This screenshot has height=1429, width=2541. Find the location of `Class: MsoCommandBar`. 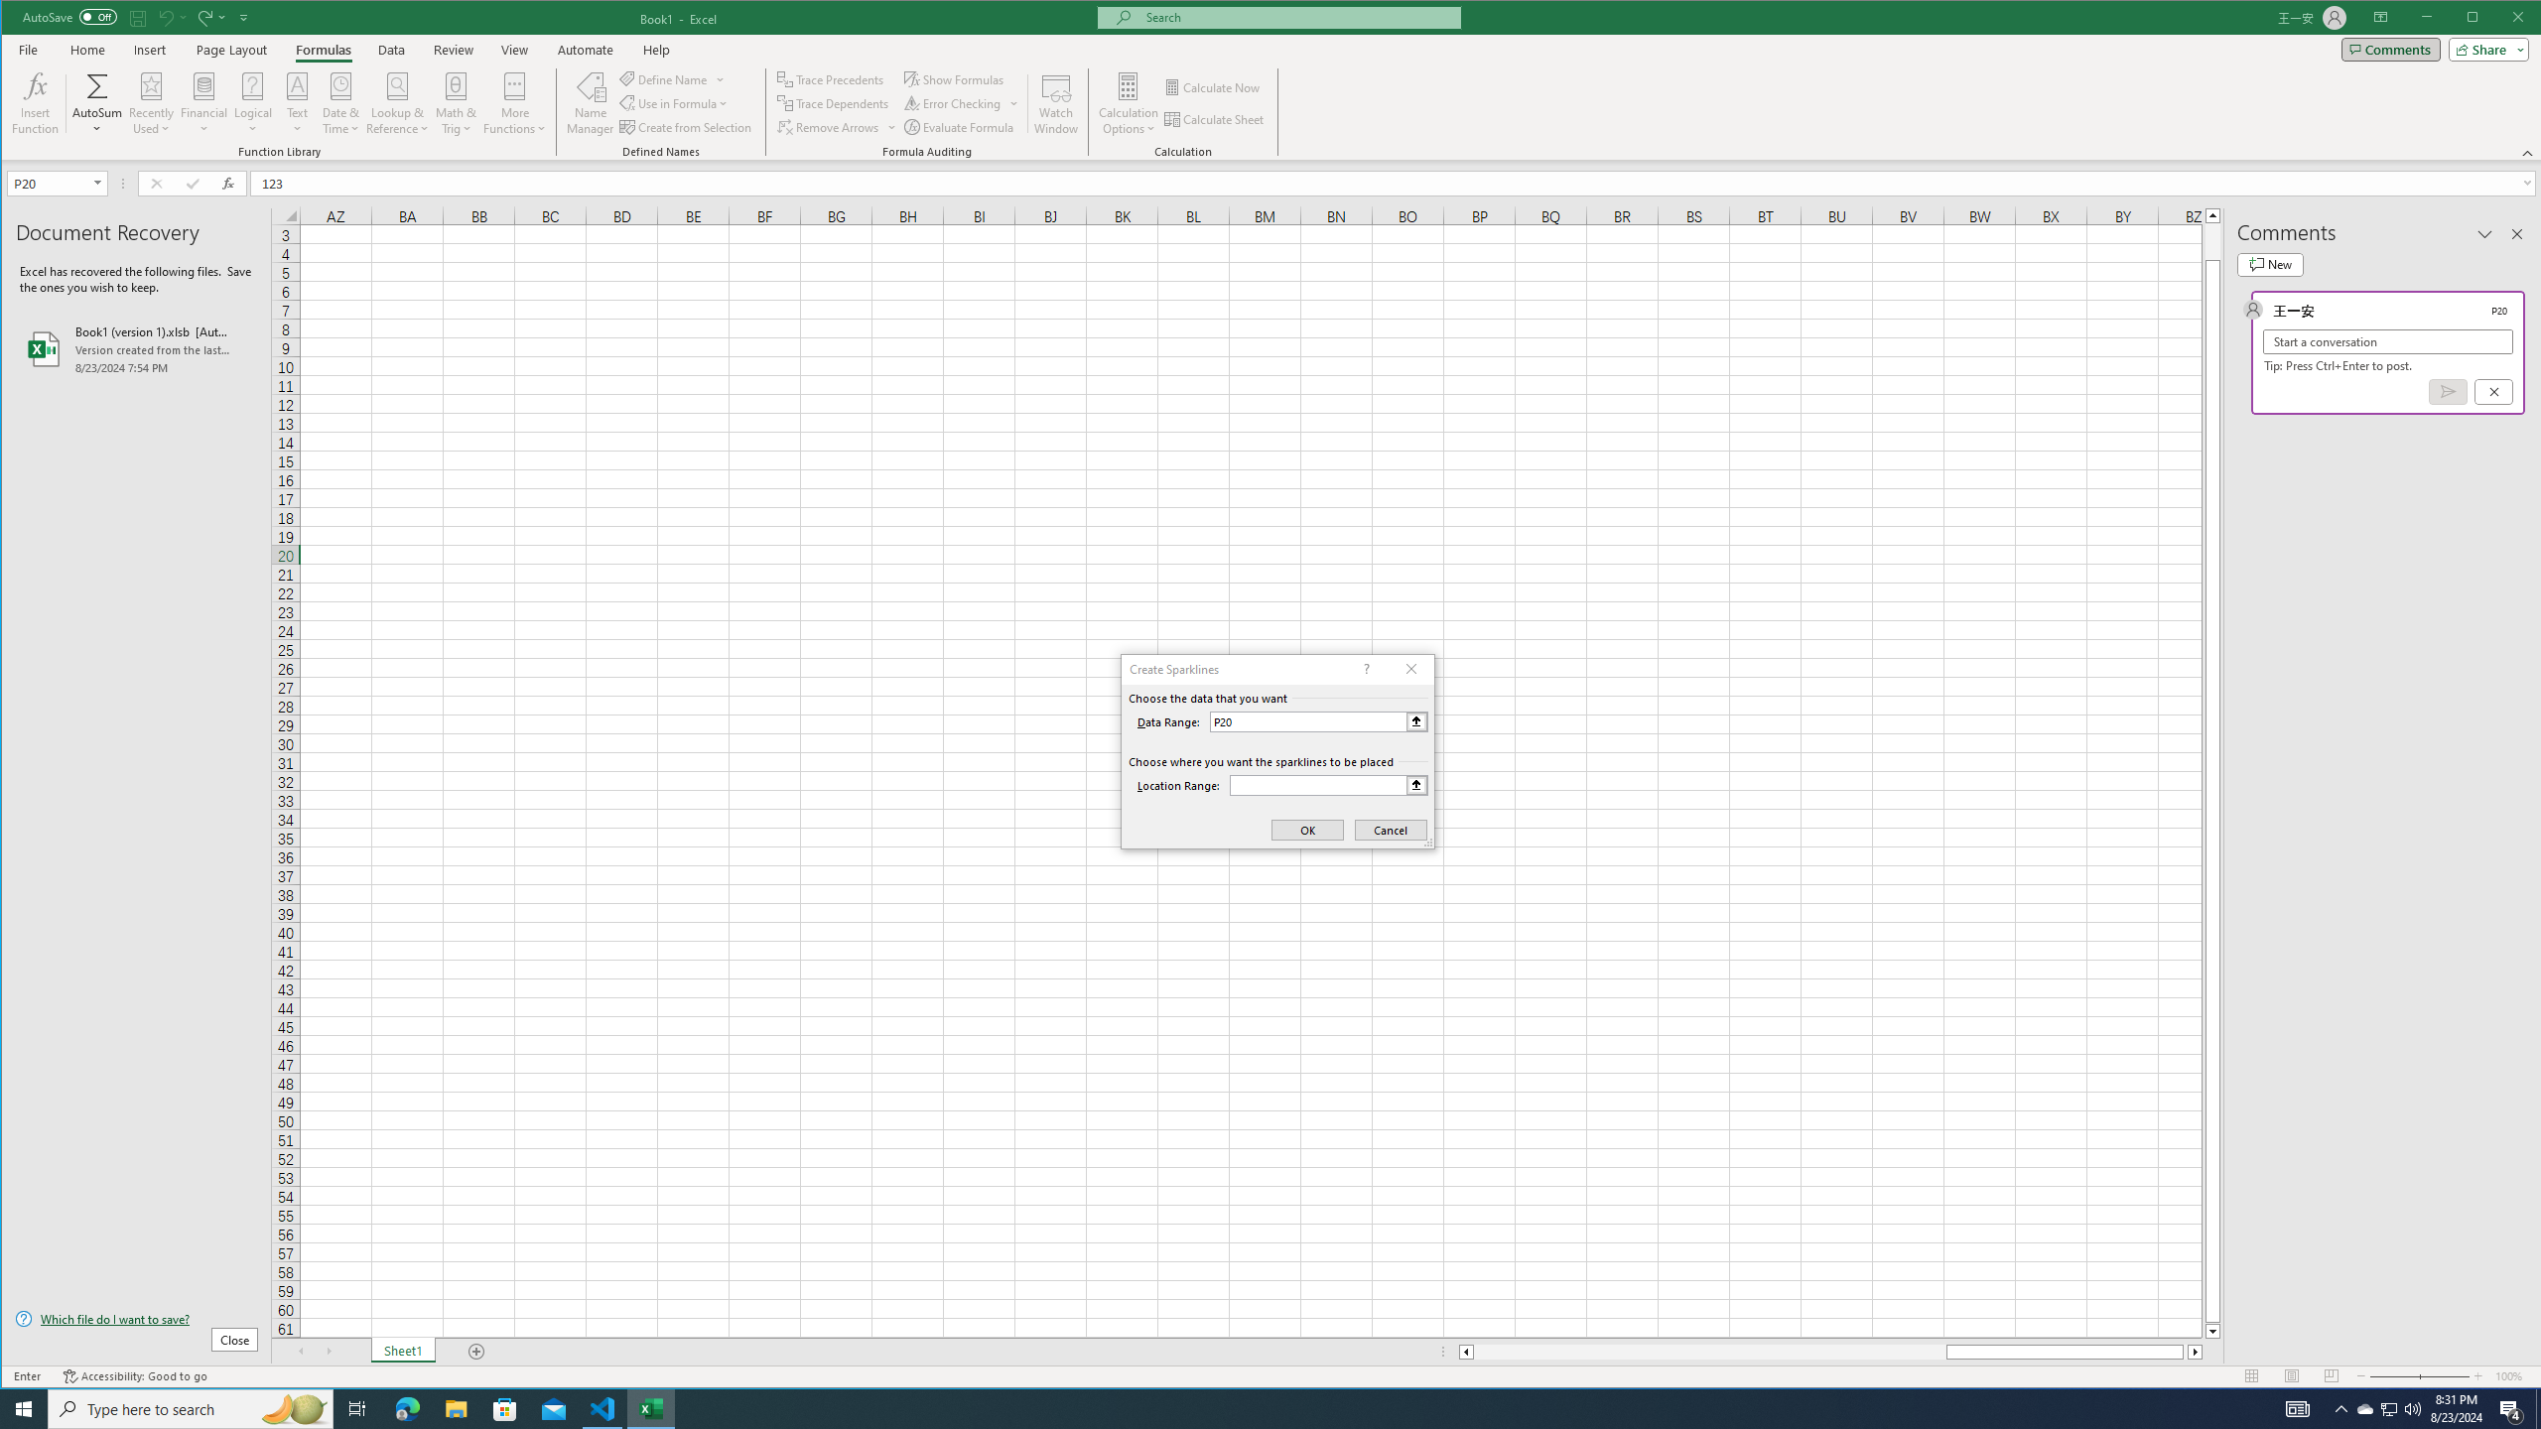

Class: MsoCommandBar is located at coordinates (1271, 80).